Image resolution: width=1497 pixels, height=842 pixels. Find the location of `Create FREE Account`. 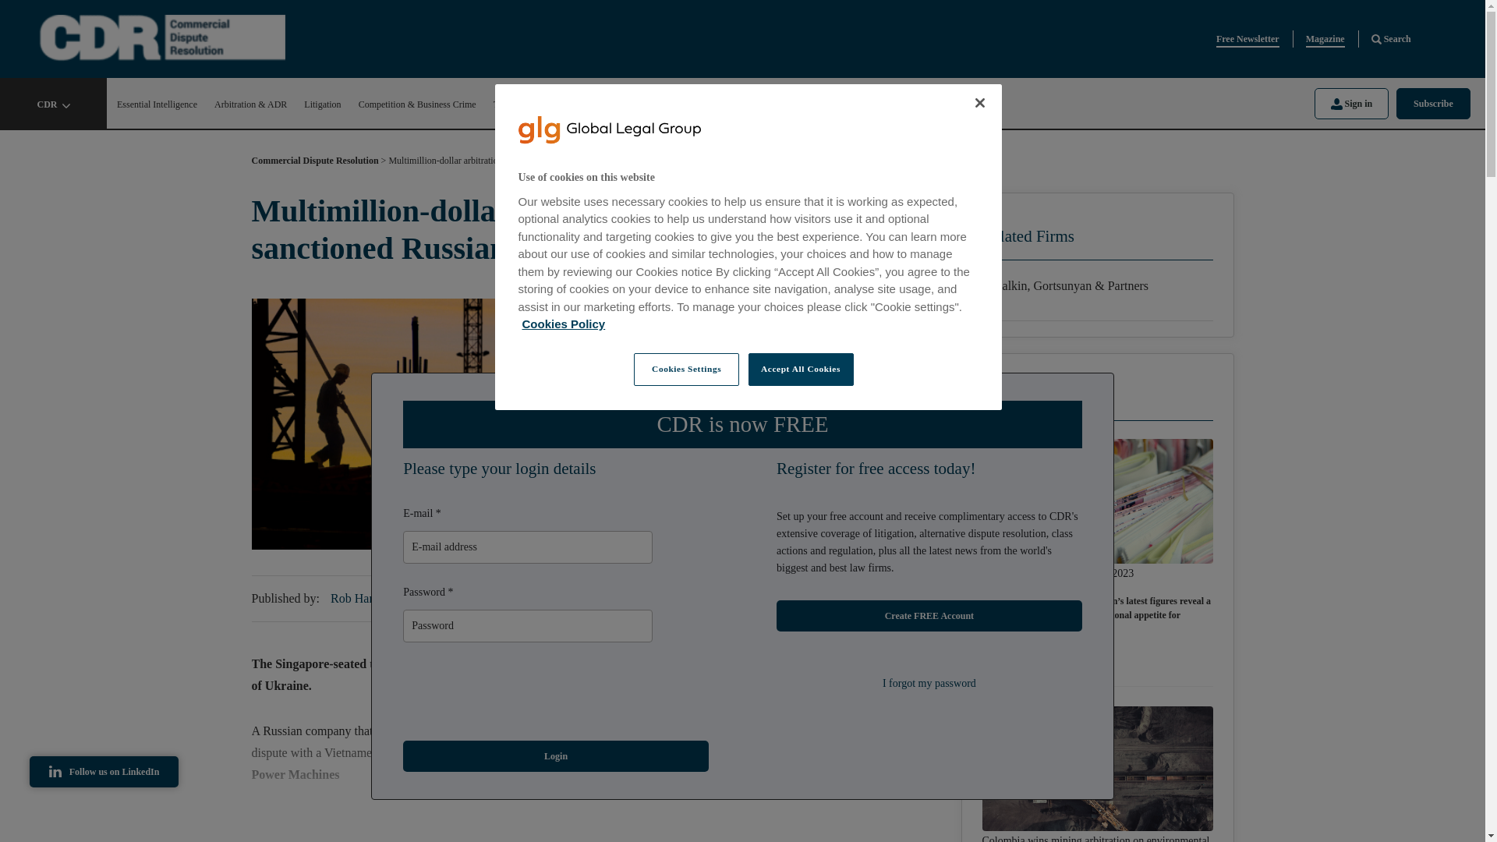

Create FREE Account is located at coordinates (929, 616).